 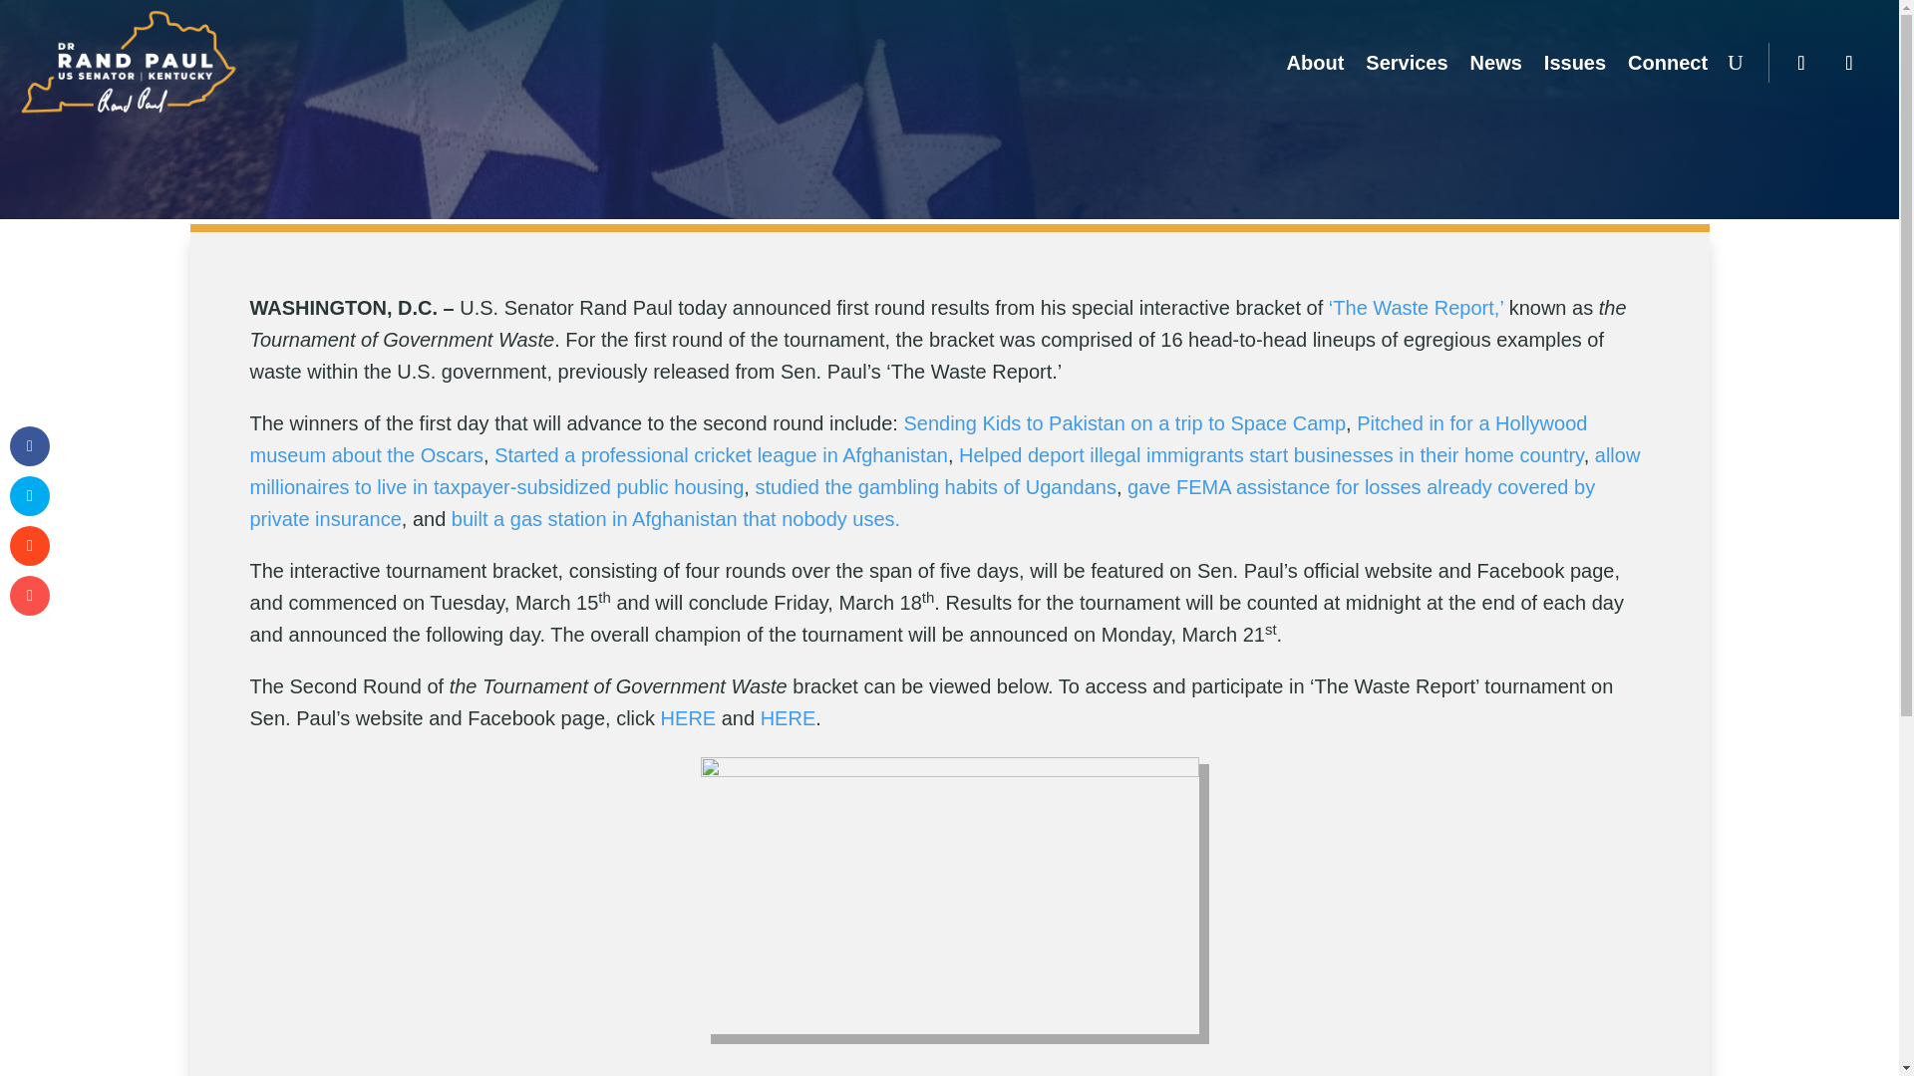 I want to click on About, so click(x=1316, y=62).